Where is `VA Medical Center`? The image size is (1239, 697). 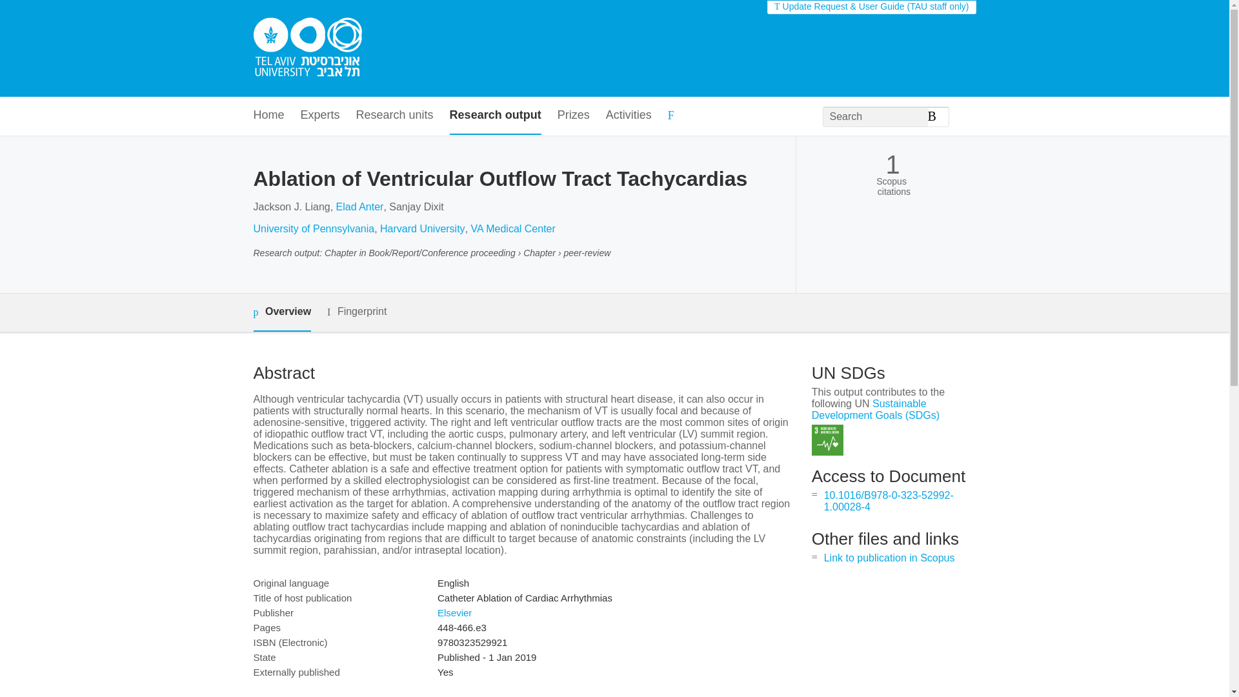 VA Medical Center is located at coordinates (512, 228).